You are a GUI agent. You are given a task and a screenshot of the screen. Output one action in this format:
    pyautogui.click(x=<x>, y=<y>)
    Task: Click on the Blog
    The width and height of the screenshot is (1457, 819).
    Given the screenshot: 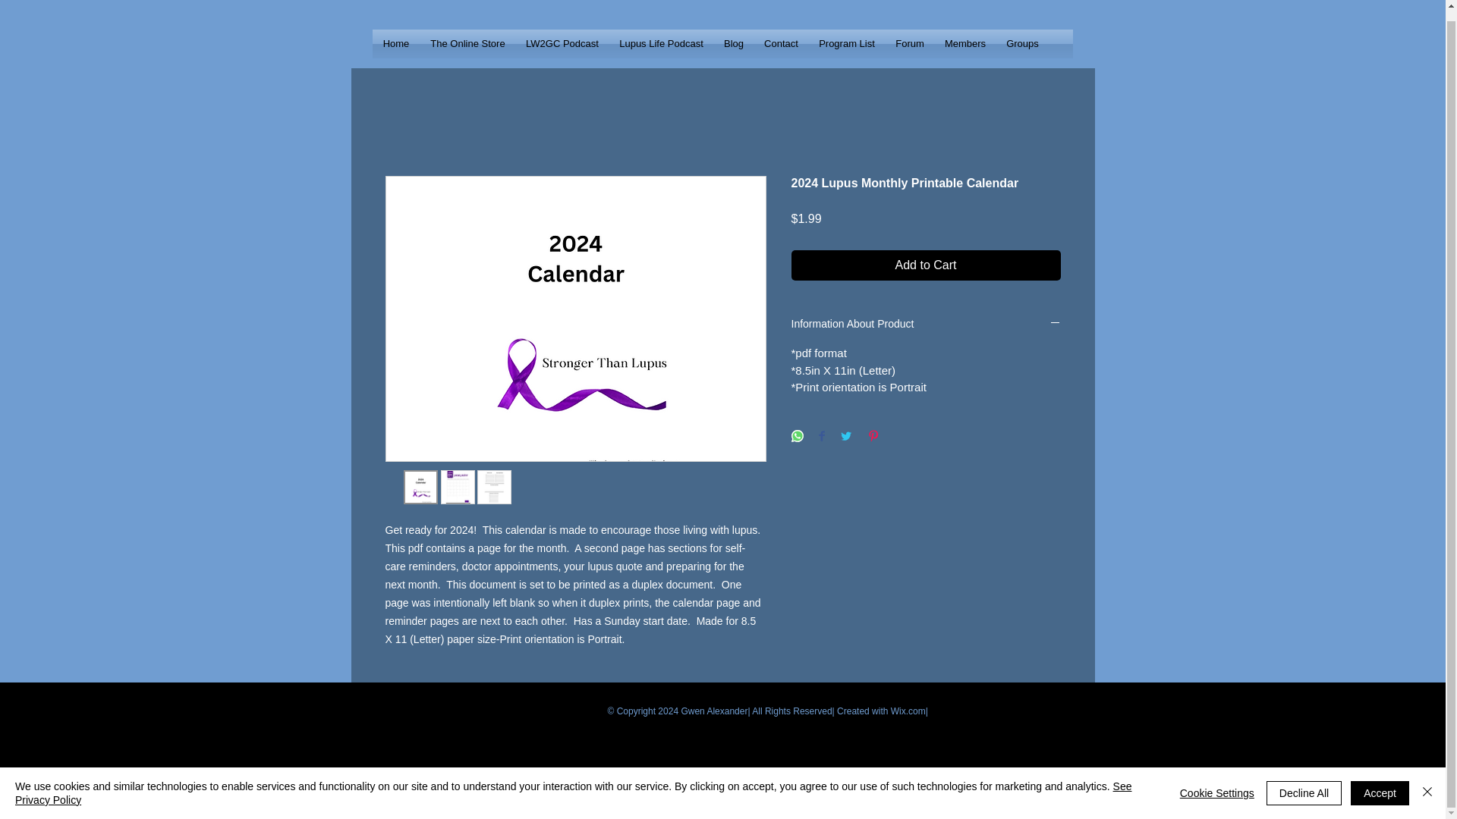 What is the action you would take?
    pyautogui.click(x=733, y=43)
    